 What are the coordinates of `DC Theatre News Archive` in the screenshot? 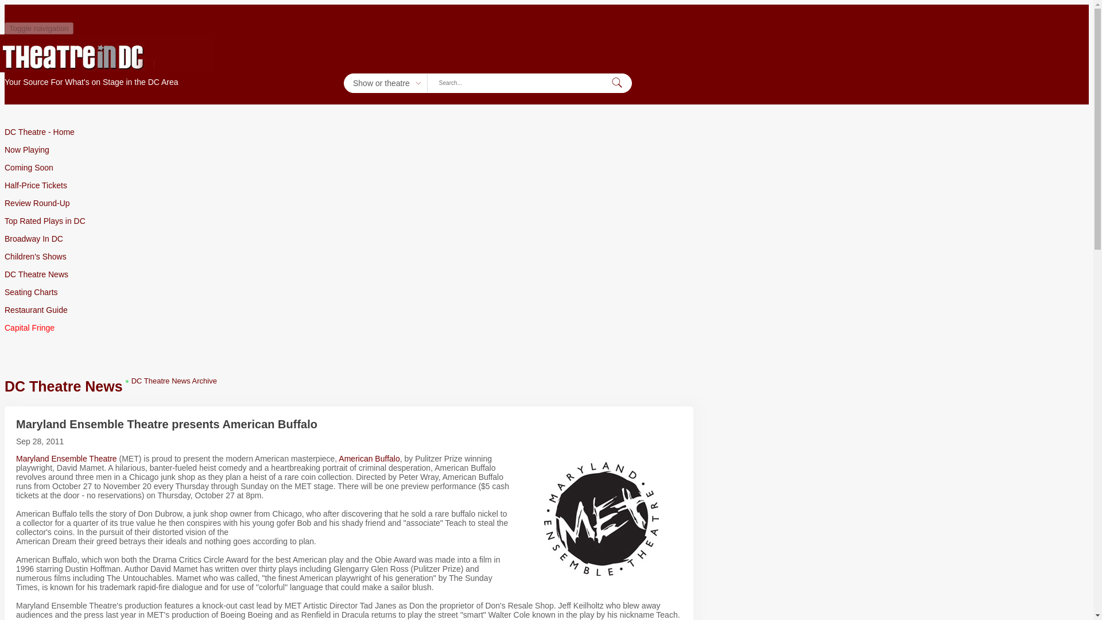 It's located at (174, 380).